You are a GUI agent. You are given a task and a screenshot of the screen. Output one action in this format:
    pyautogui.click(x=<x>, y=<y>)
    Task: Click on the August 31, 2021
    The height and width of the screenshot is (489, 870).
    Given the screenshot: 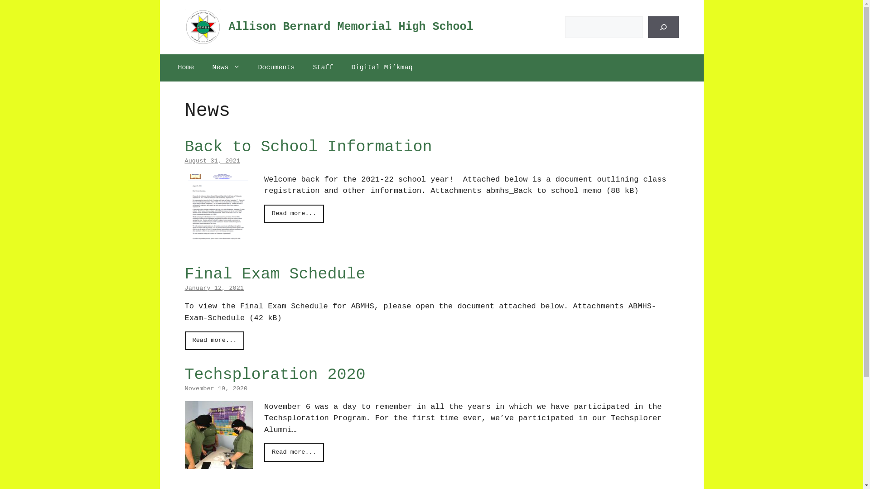 What is the action you would take?
    pyautogui.click(x=213, y=161)
    